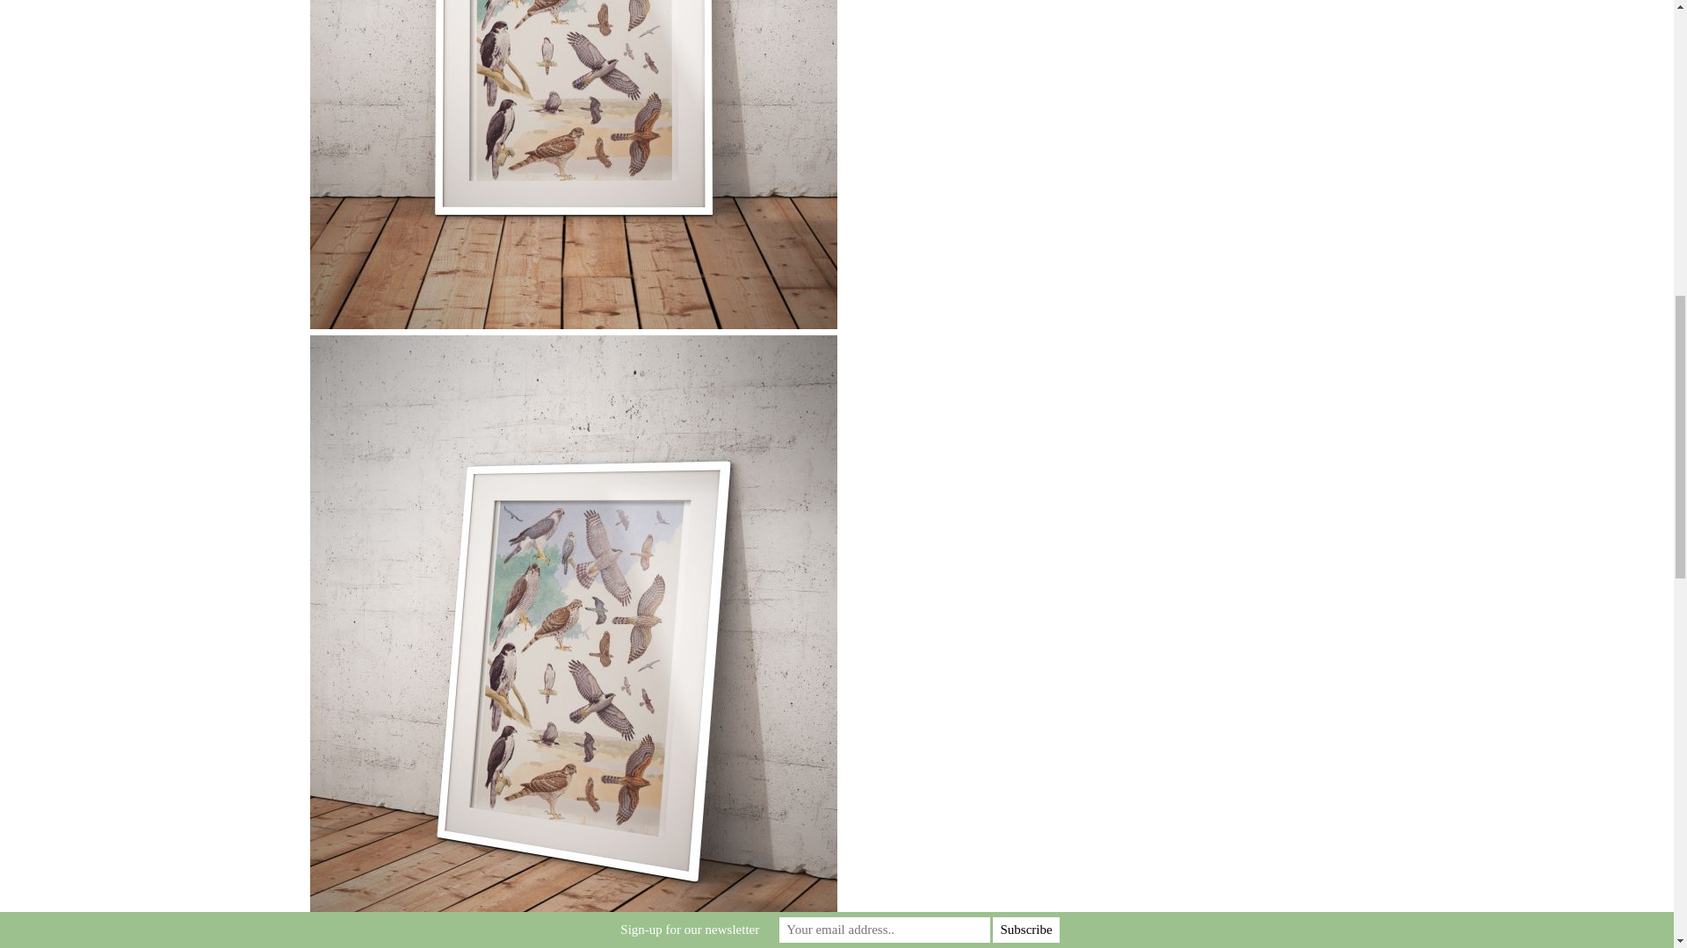 The width and height of the screenshot is (1687, 948). What do you see at coordinates (573, 164) in the screenshot?
I see `Poster mock-up` at bounding box center [573, 164].